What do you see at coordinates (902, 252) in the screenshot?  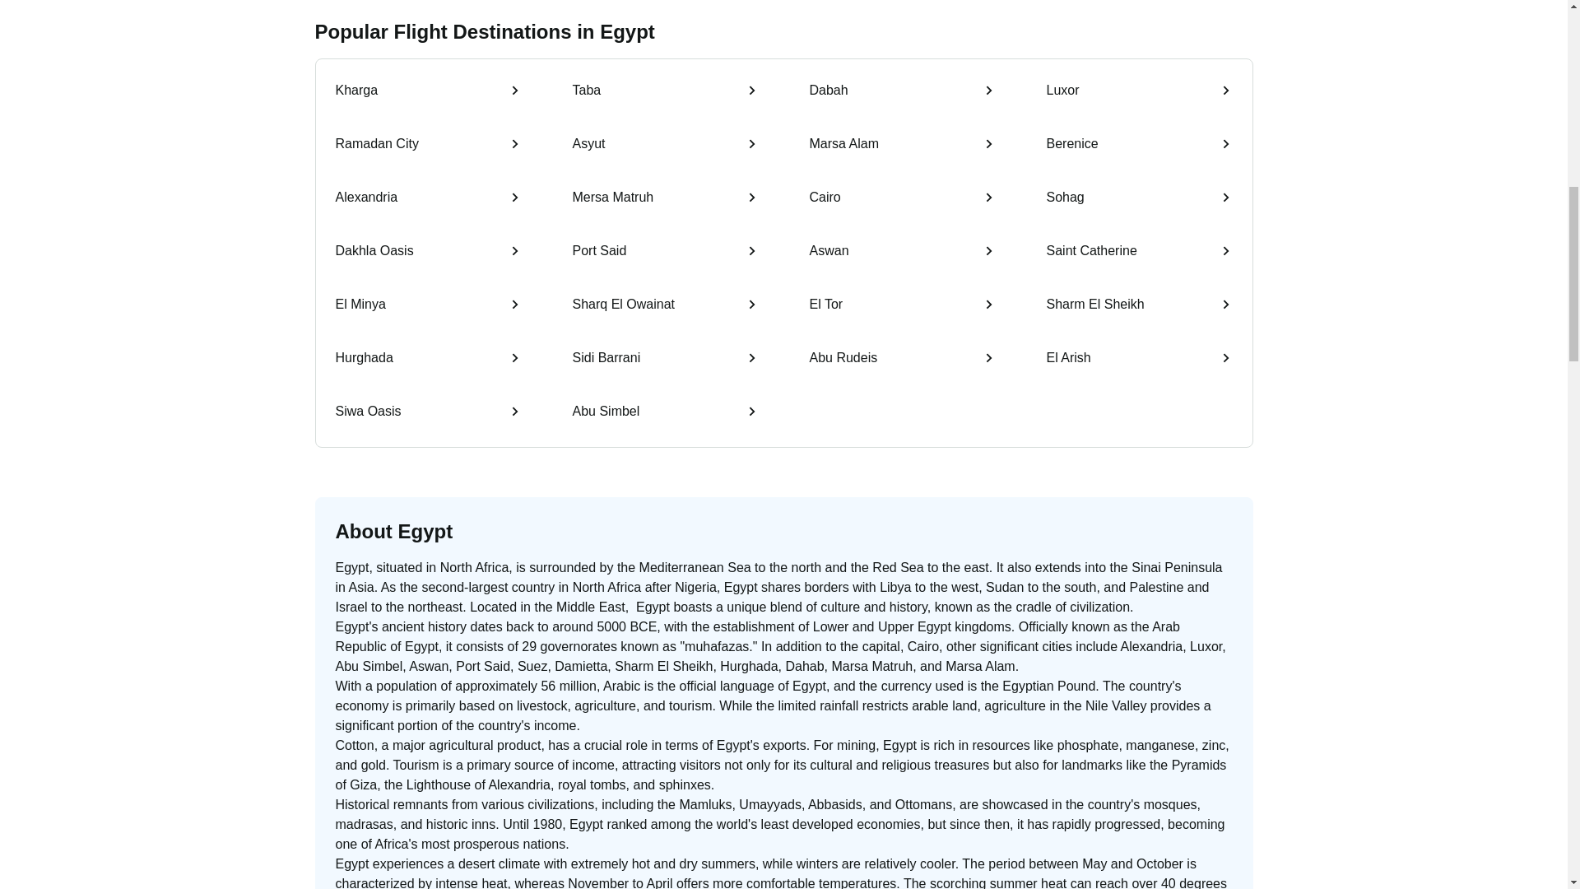 I see `Aswan` at bounding box center [902, 252].